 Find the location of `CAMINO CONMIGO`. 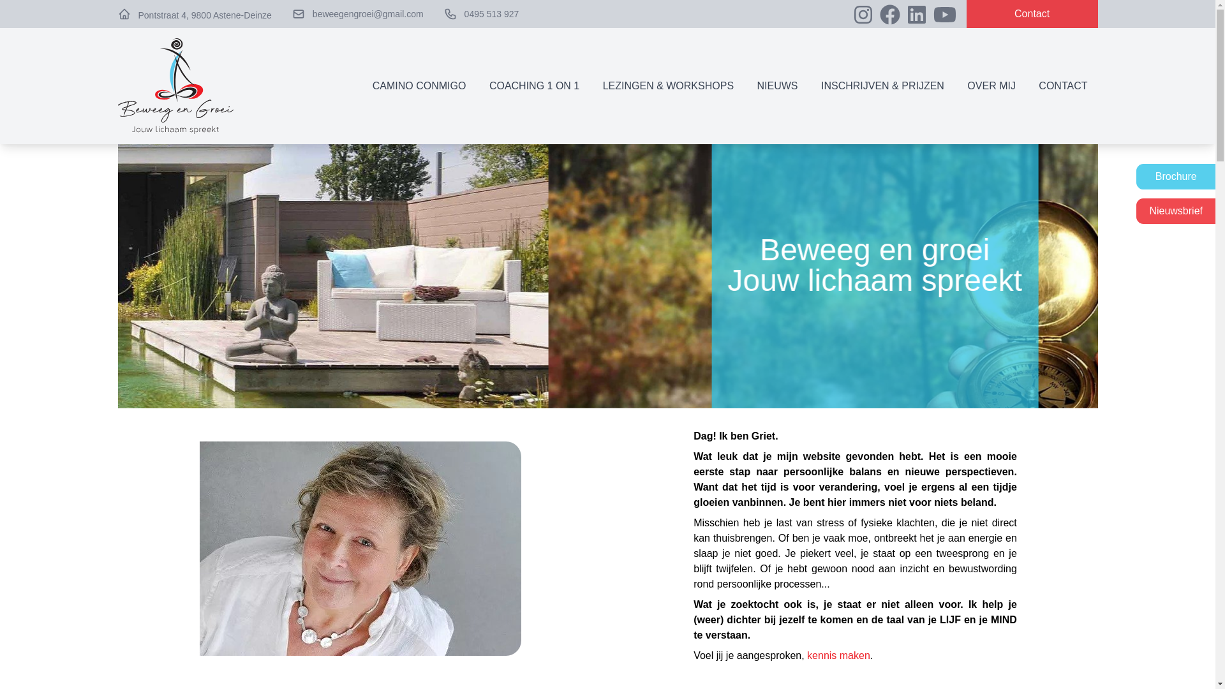

CAMINO CONMIGO is located at coordinates (420, 85).